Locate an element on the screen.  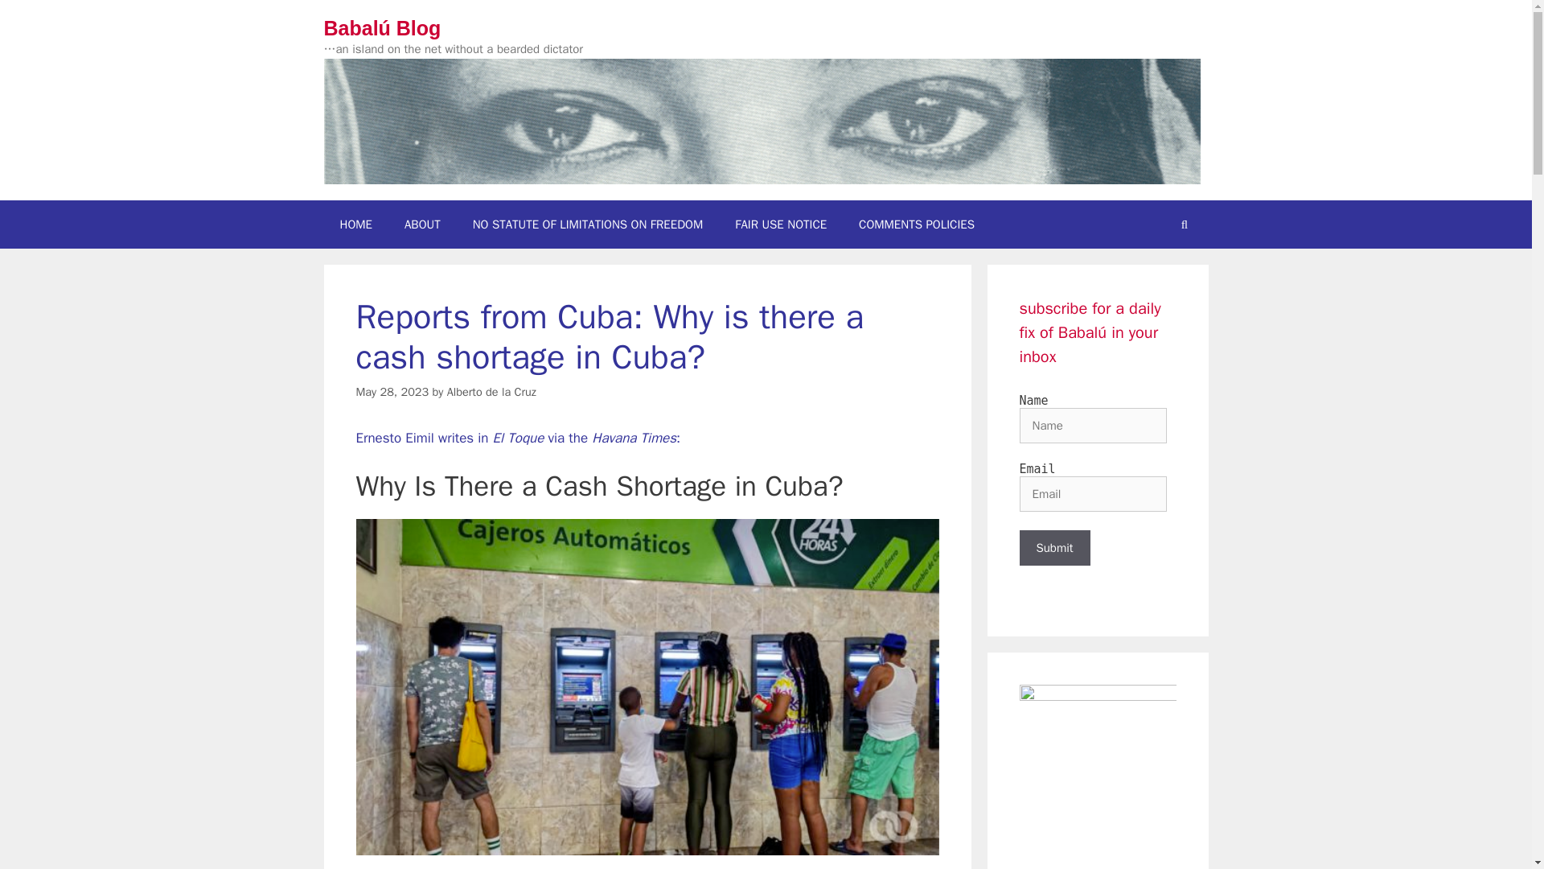
HOME is located at coordinates (355, 224).